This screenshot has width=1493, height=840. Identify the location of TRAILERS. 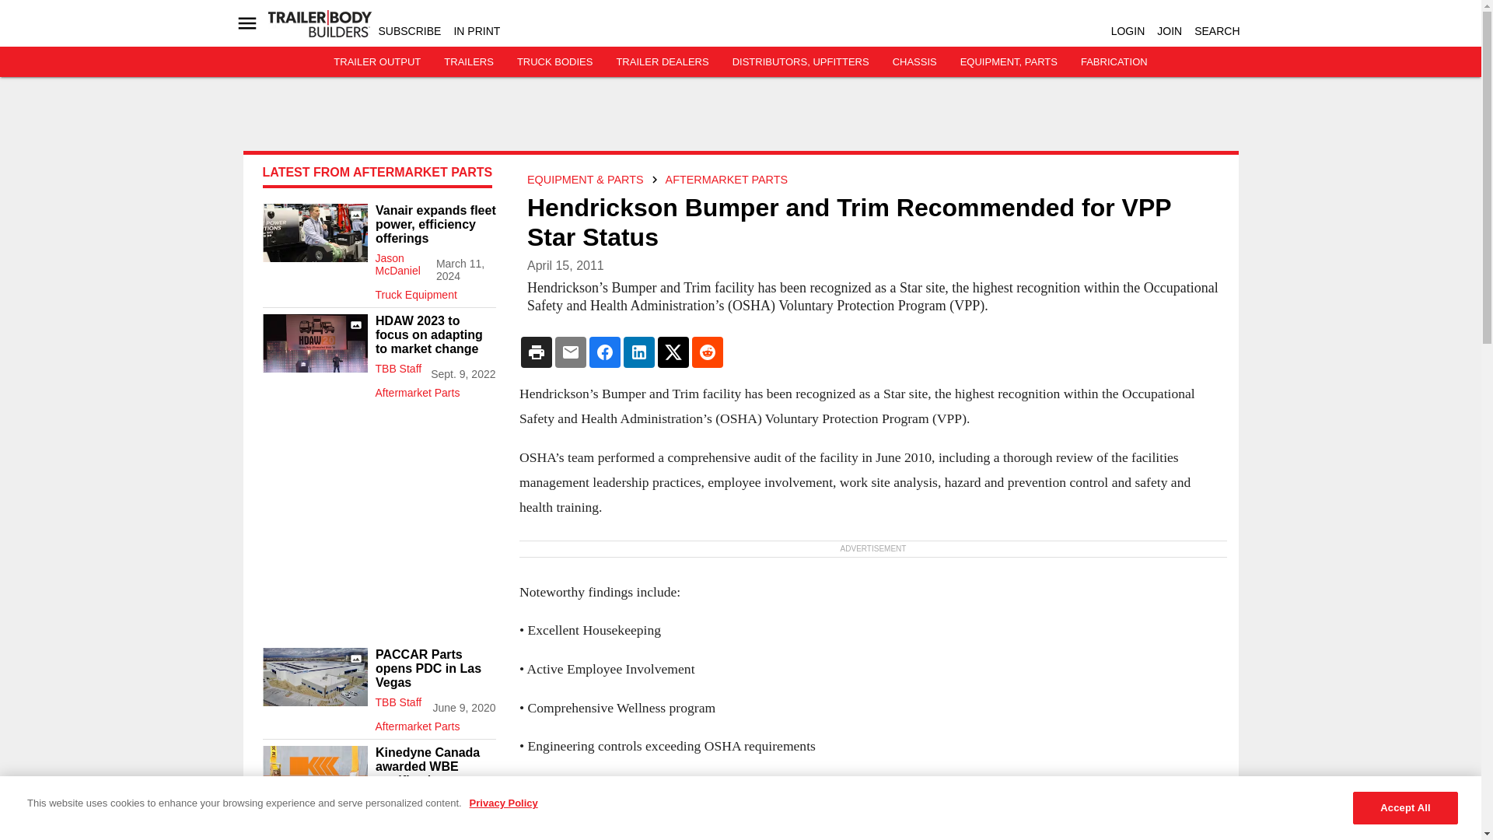
(468, 62).